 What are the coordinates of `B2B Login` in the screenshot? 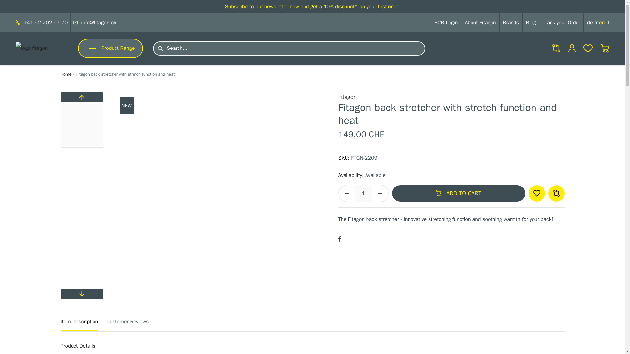 It's located at (446, 22).